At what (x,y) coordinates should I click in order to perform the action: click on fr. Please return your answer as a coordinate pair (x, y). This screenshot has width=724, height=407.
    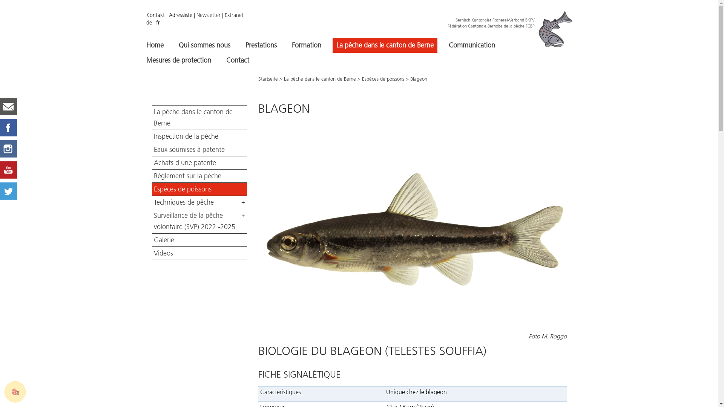
    Looking at the image, I should click on (158, 23).